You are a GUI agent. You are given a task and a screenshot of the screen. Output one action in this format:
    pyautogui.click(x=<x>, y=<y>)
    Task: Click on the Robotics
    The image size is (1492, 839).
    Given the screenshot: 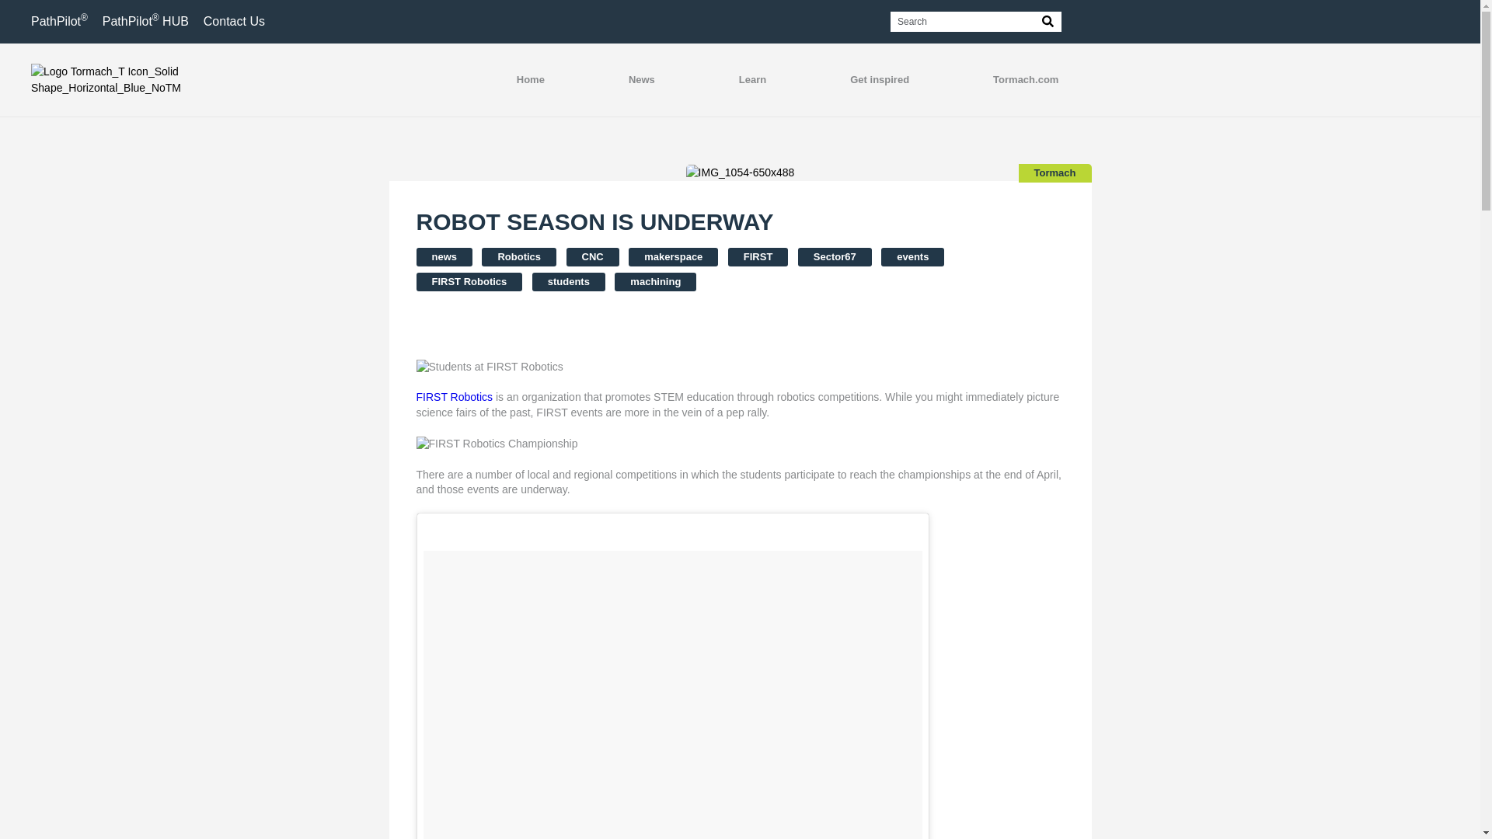 What is the action you would take?
    pyautogui.click(x=519, y=256)
    